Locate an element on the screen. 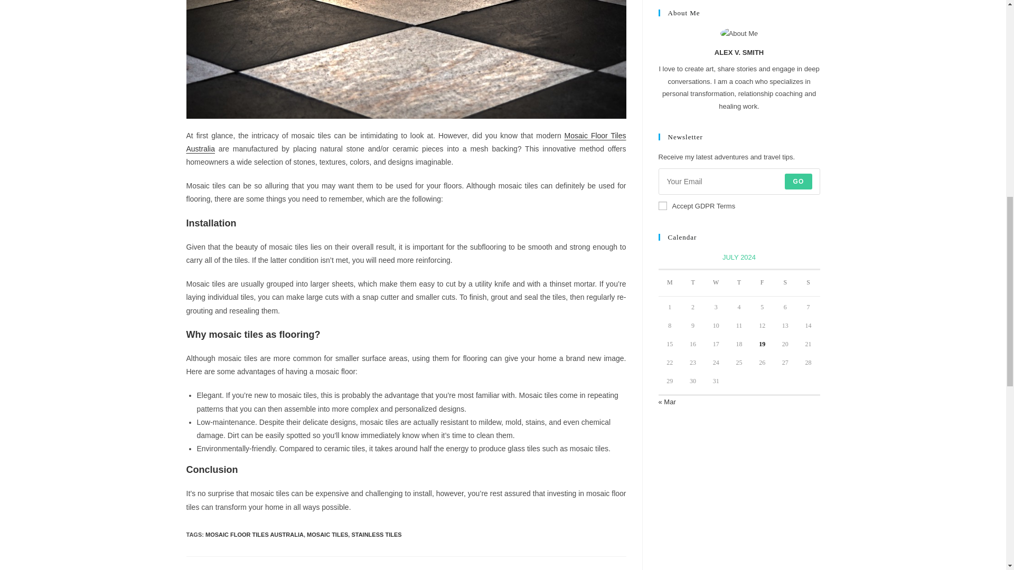 Image resolution: width=1014 pixels, height=570 pixels. STAINLESS TILES is located at coordinates (376, 534).